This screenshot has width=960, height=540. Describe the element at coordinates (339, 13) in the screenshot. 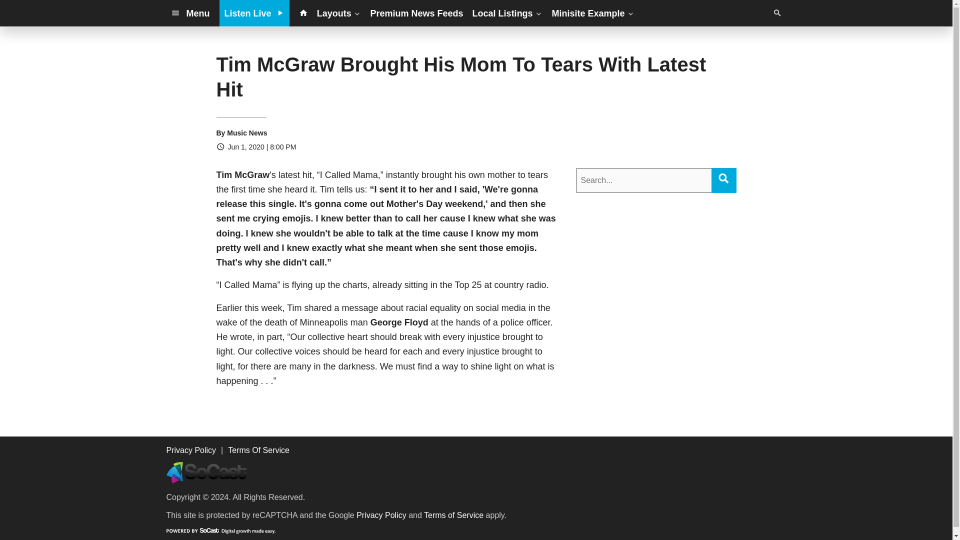

I see `Layouts` at that location.